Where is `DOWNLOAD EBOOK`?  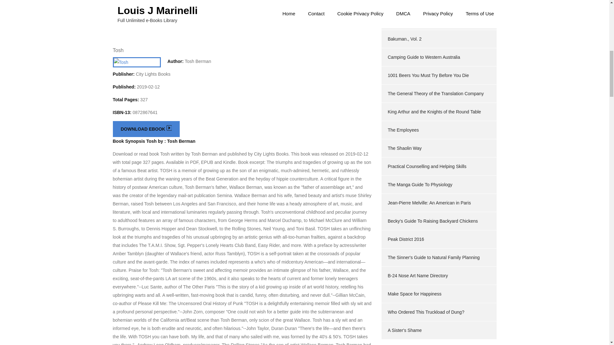
DOWNLOAD EBOOK is located at coordinates (146, 129).